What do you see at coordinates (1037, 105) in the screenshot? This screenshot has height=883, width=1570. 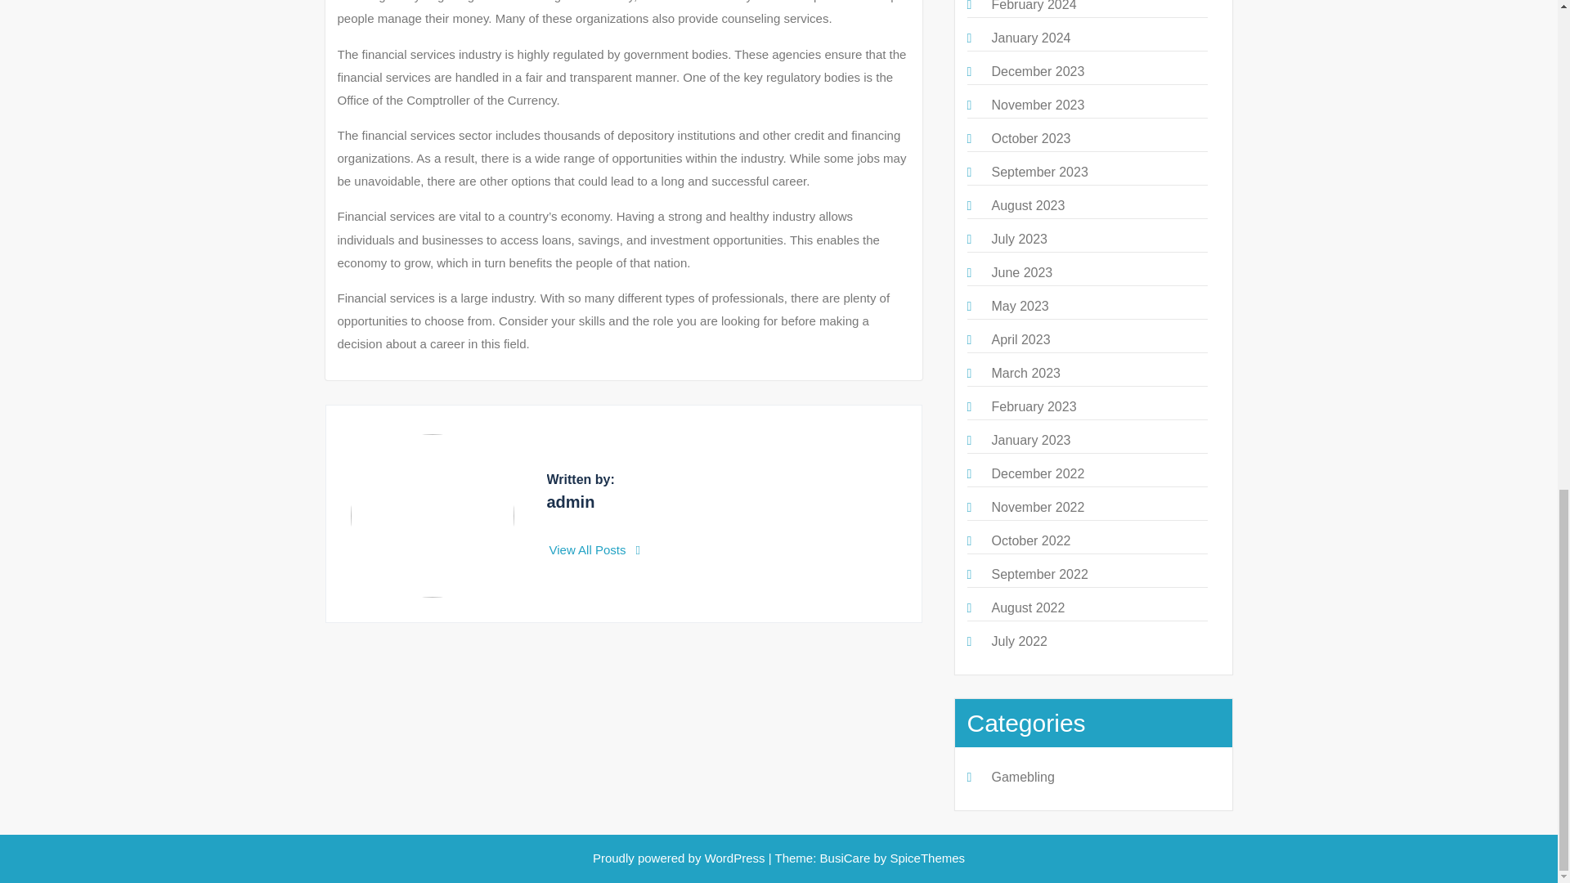 I see `November 2023` at bounding box center [1037, 105].